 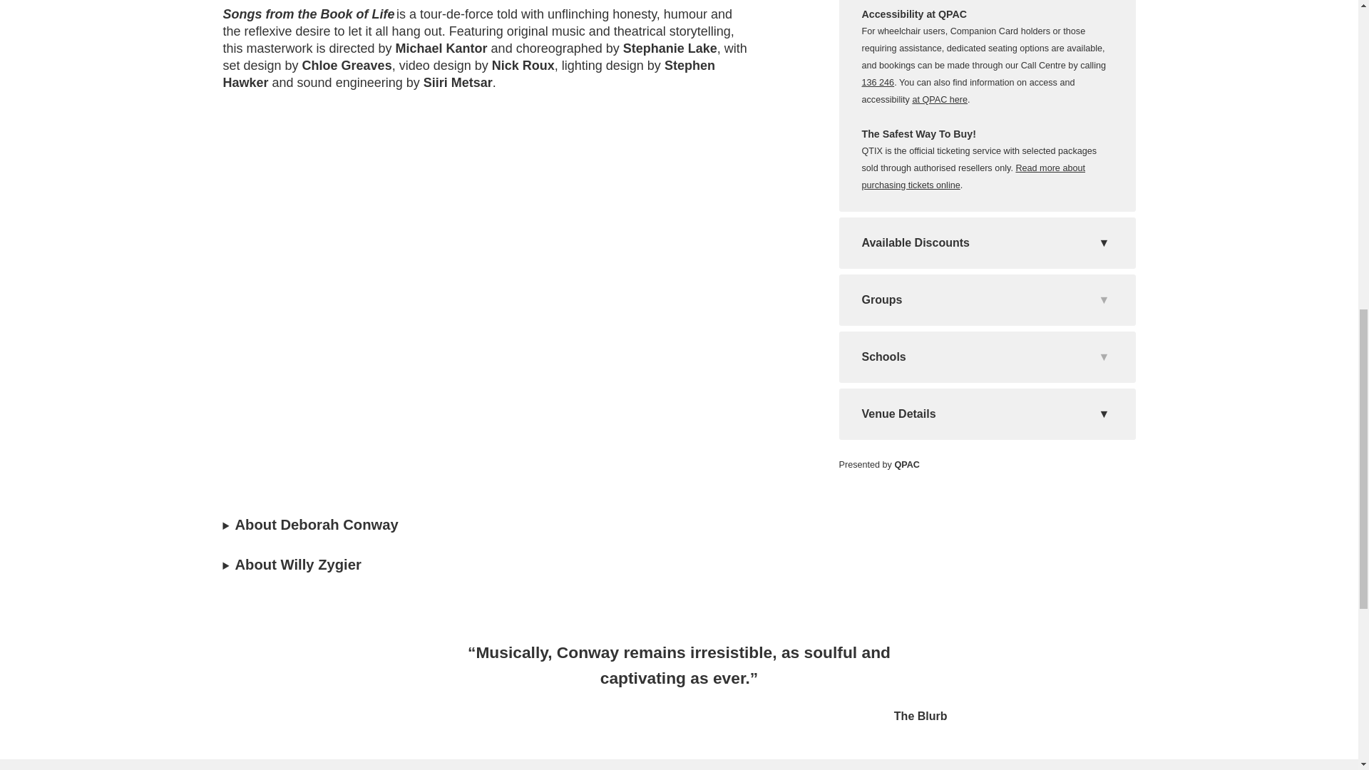 What do you see at coordinates (973, 176) in the screenshot?
I see `The Safest Way To Buy!` at bounding box center [973, 176].